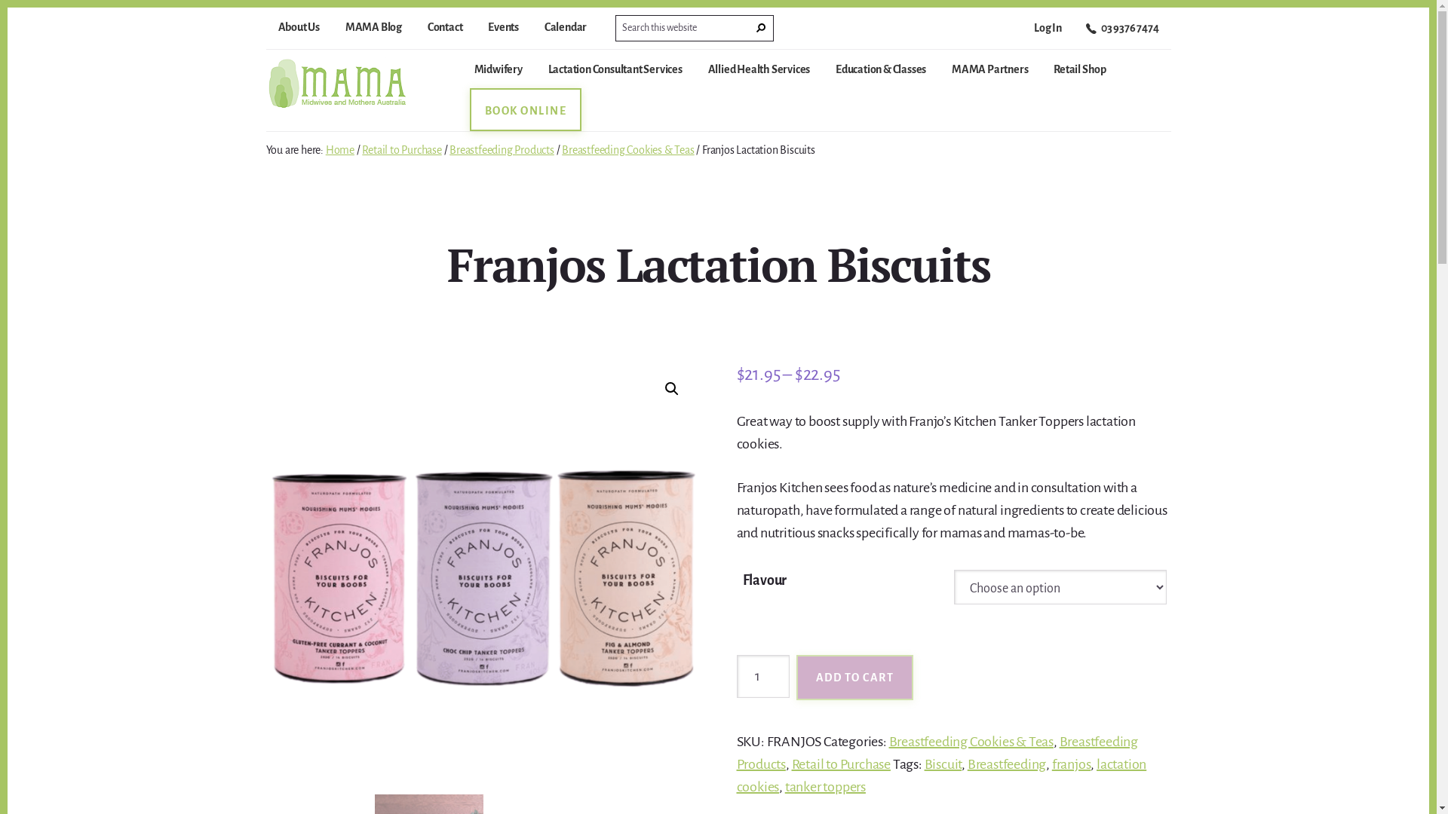 Image resolution: width=1448 pixels, height=814 pixels. What do you see at coordinates (627, 150) in the screenshot?
I see `Breastfeeding Cookies & Teas` at bounding box center [627, 150].